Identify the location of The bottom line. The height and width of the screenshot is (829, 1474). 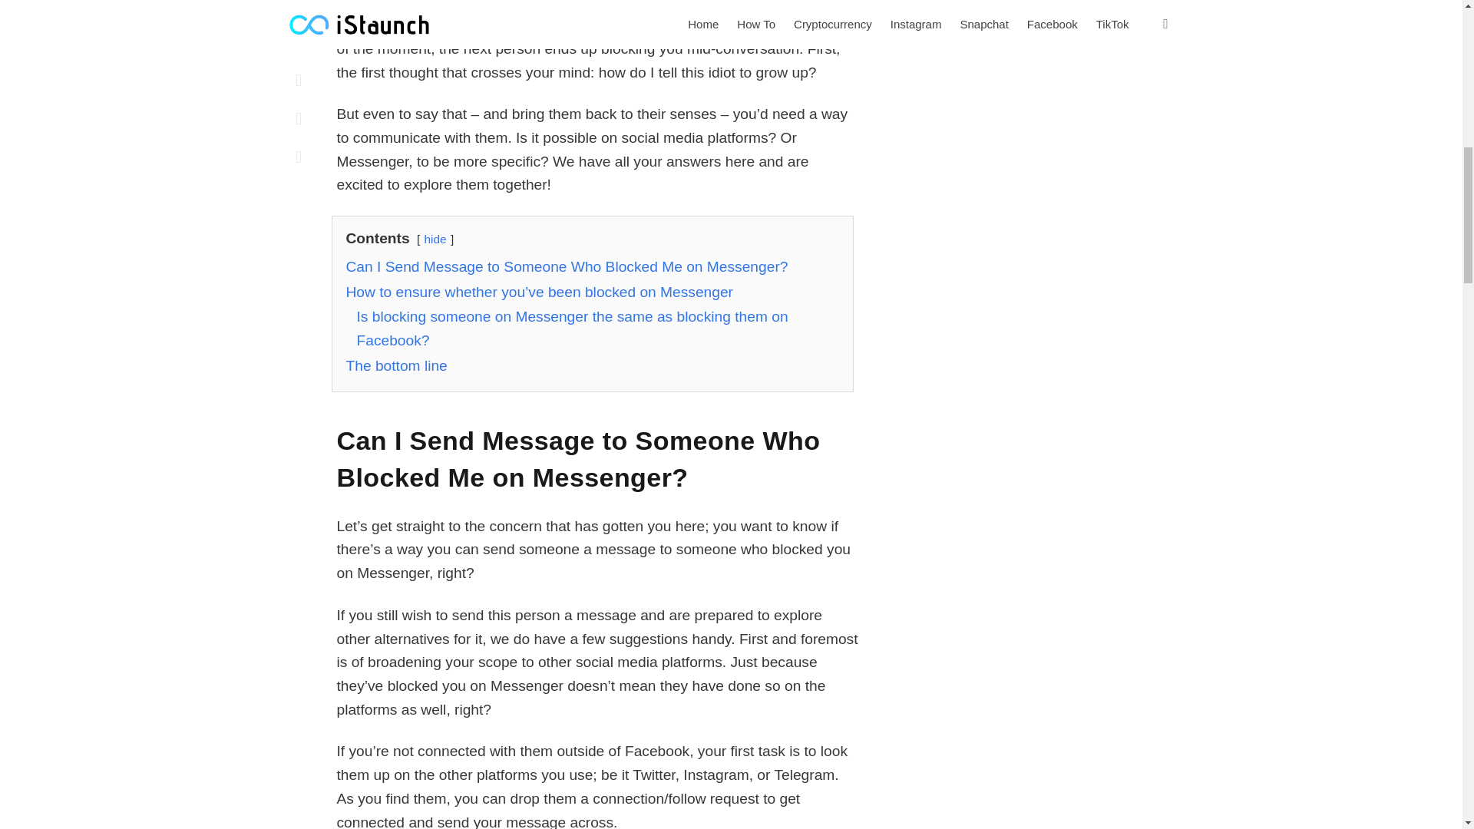
(395, 365).